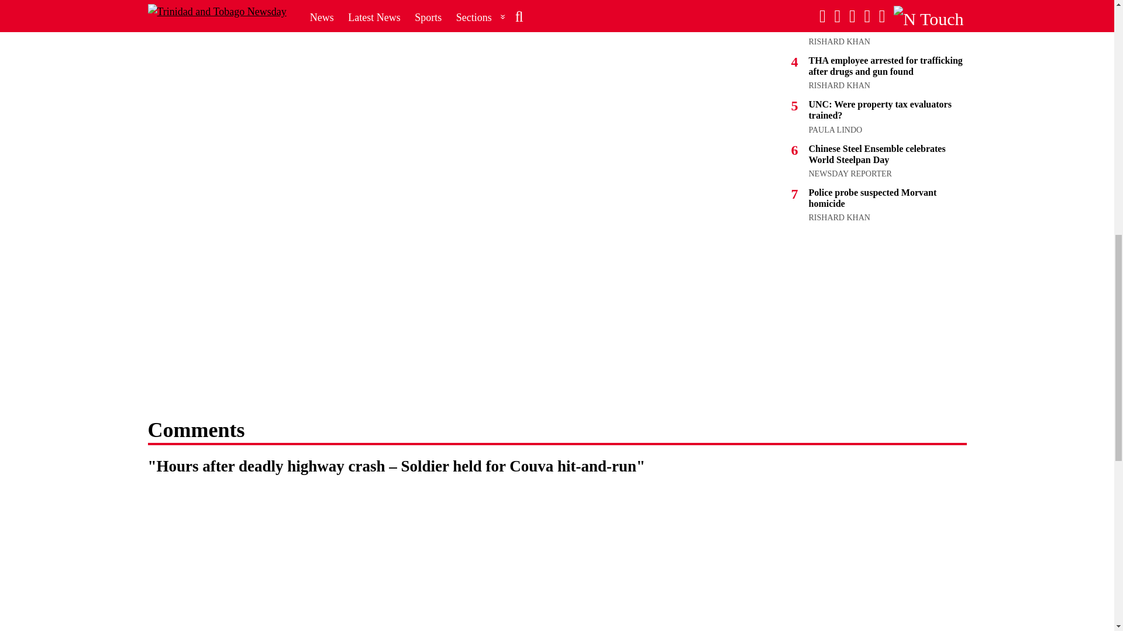 Image resolution: width=1123 pixels, height=631 pixels. I want to click on RISHARD KHAN, so click(839, 41).